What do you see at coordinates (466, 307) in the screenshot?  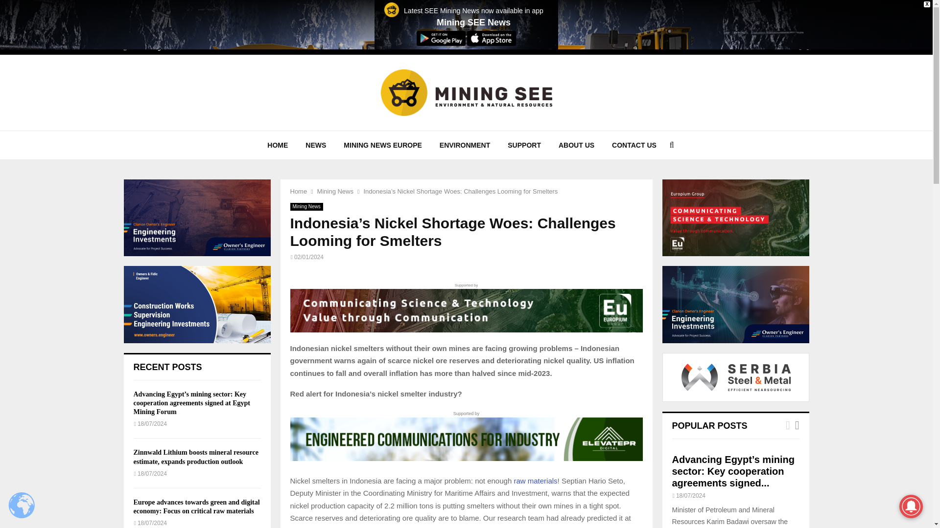 I see `Supported by` at bounding box center [466, 307].